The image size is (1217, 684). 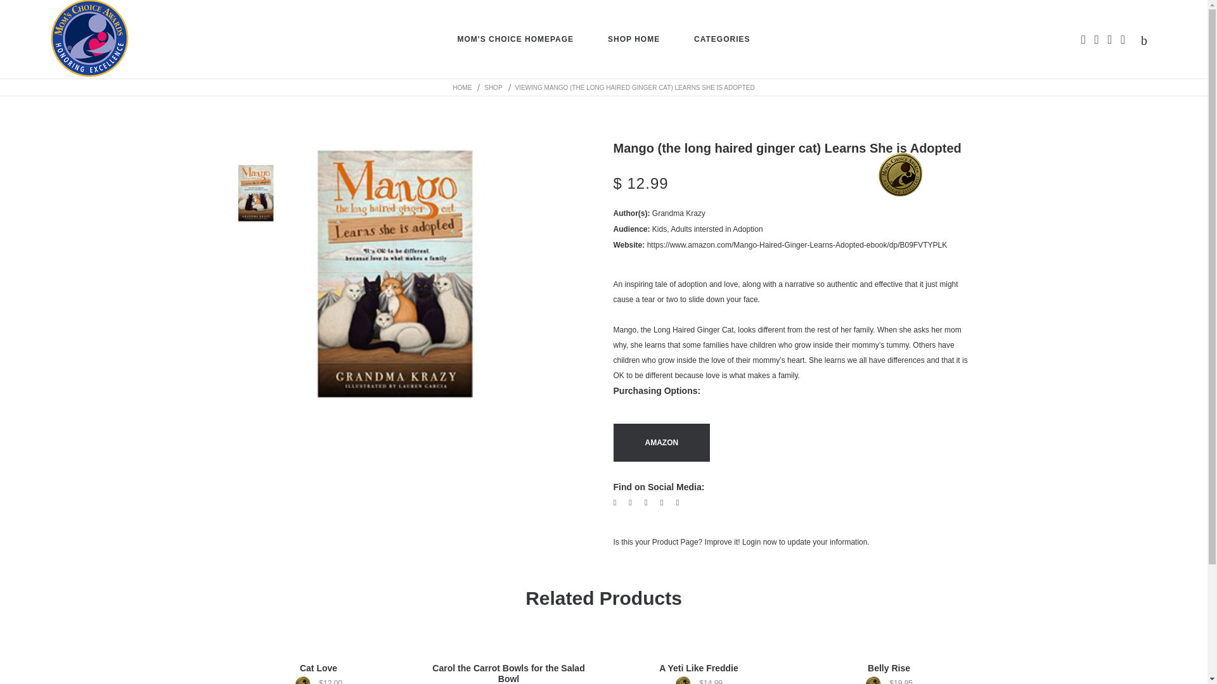 I want to click on SHOP HOME, so click(x=633, y=39).